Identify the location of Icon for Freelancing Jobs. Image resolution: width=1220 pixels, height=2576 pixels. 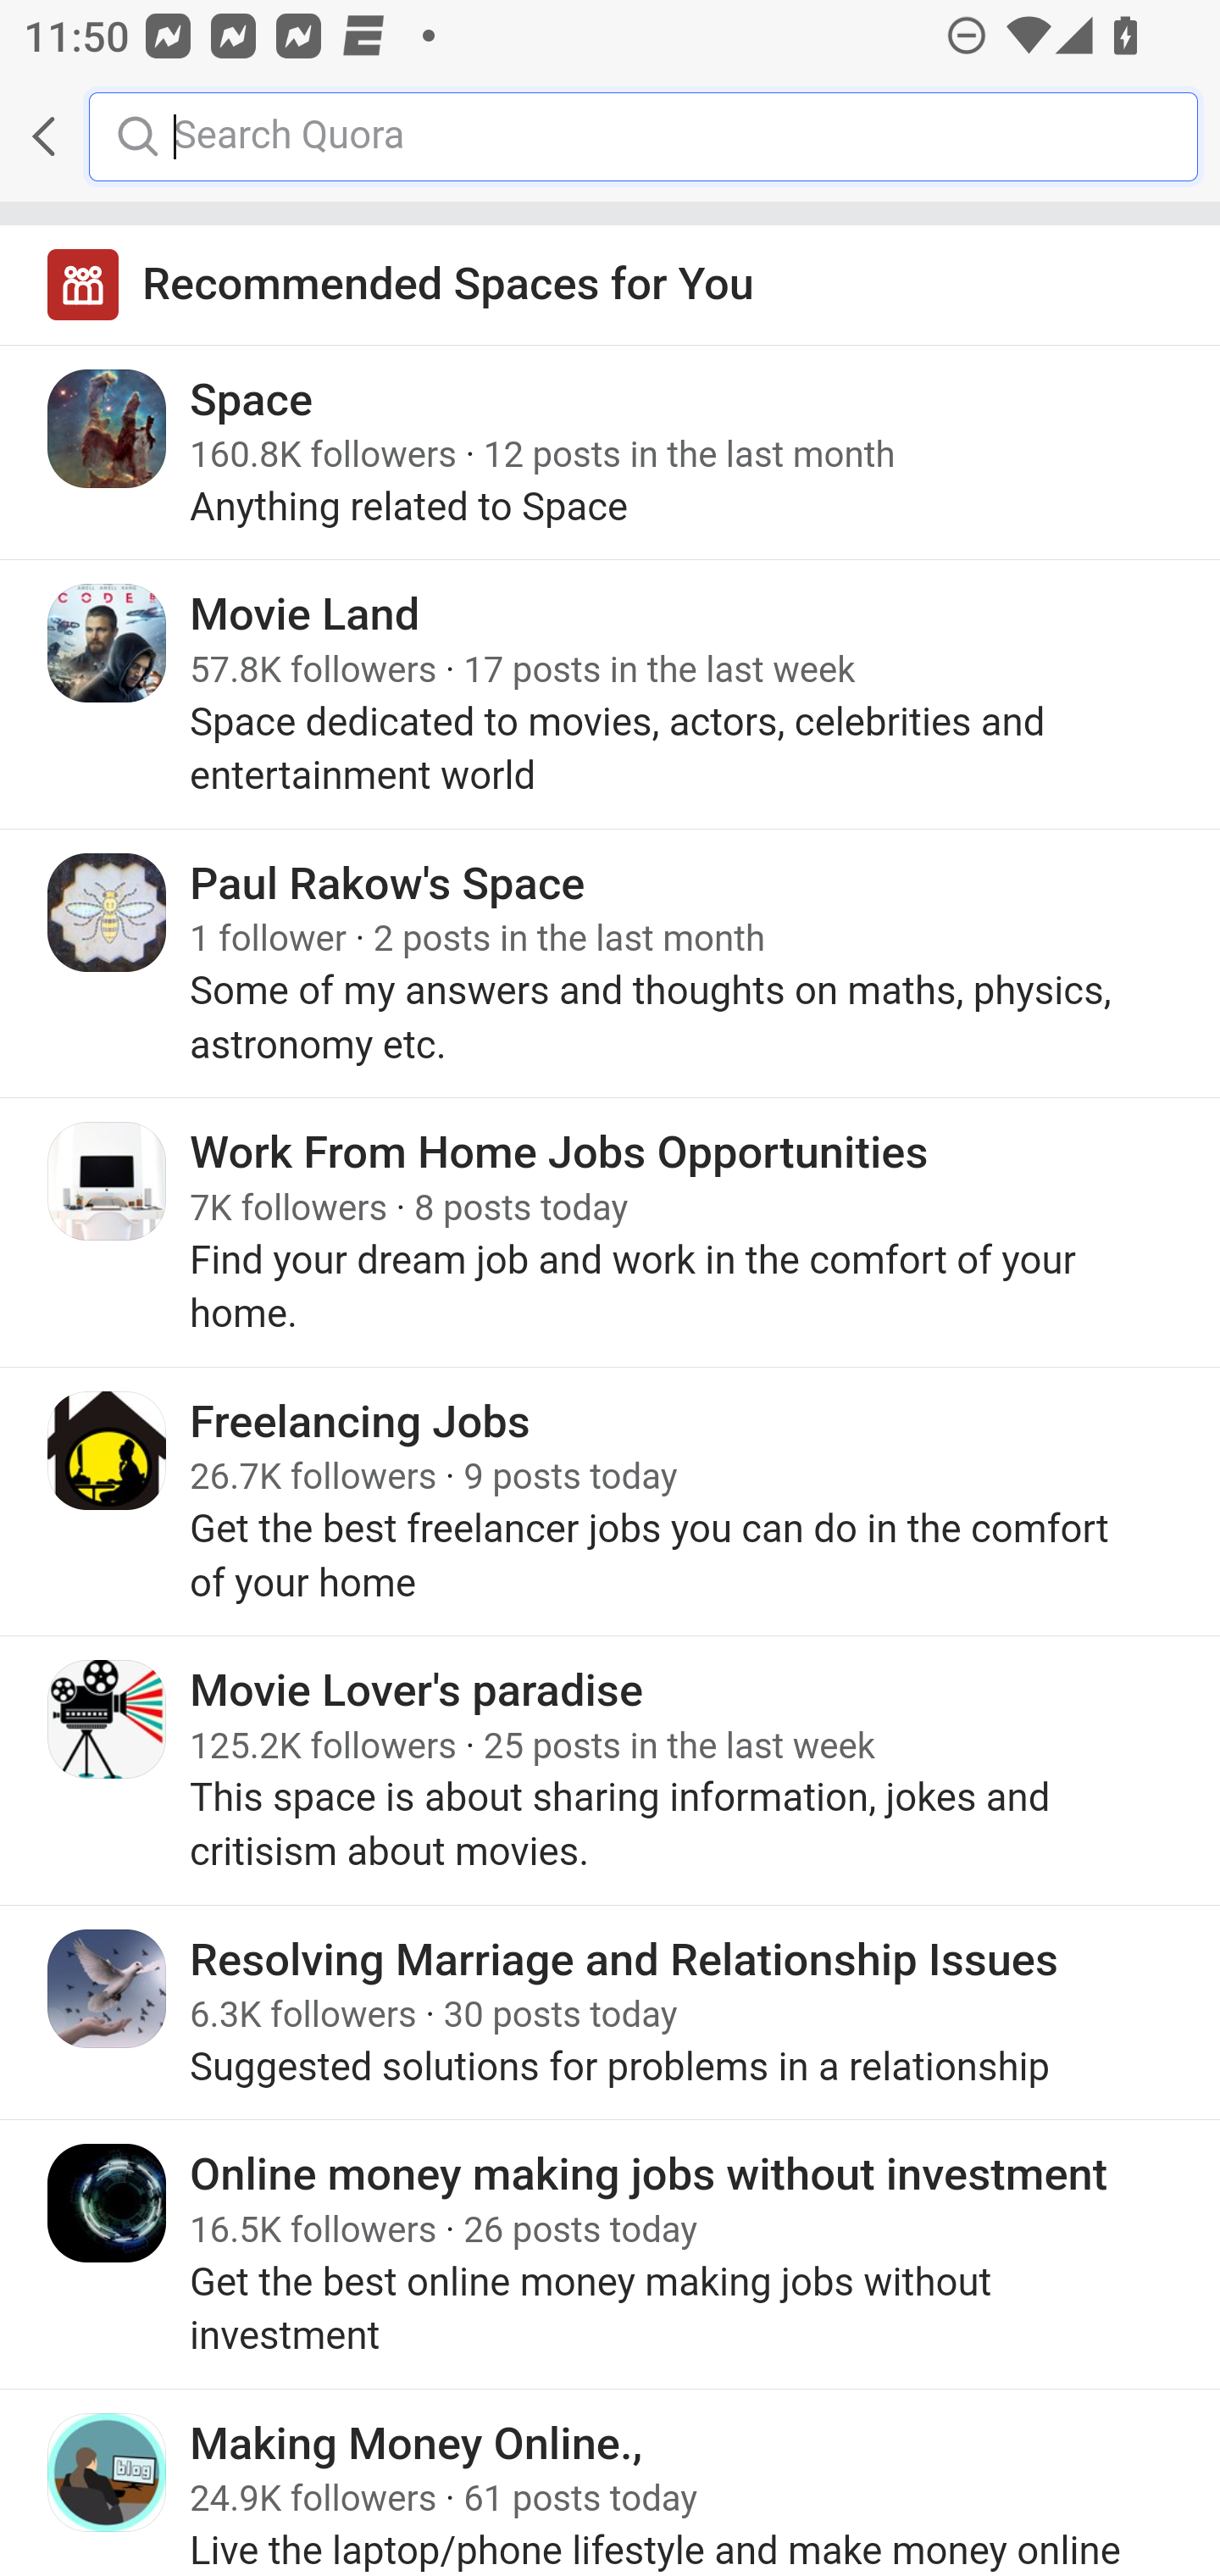
(108, 1450).